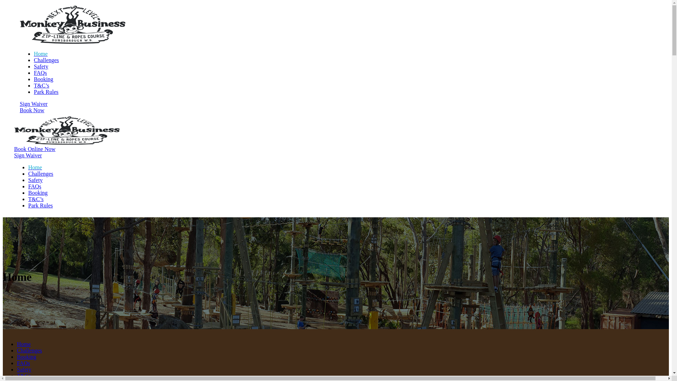  What do you see at coordinates (41, 174) in the screenshot?
I see `Challenges` at bounding box center [41, 174].